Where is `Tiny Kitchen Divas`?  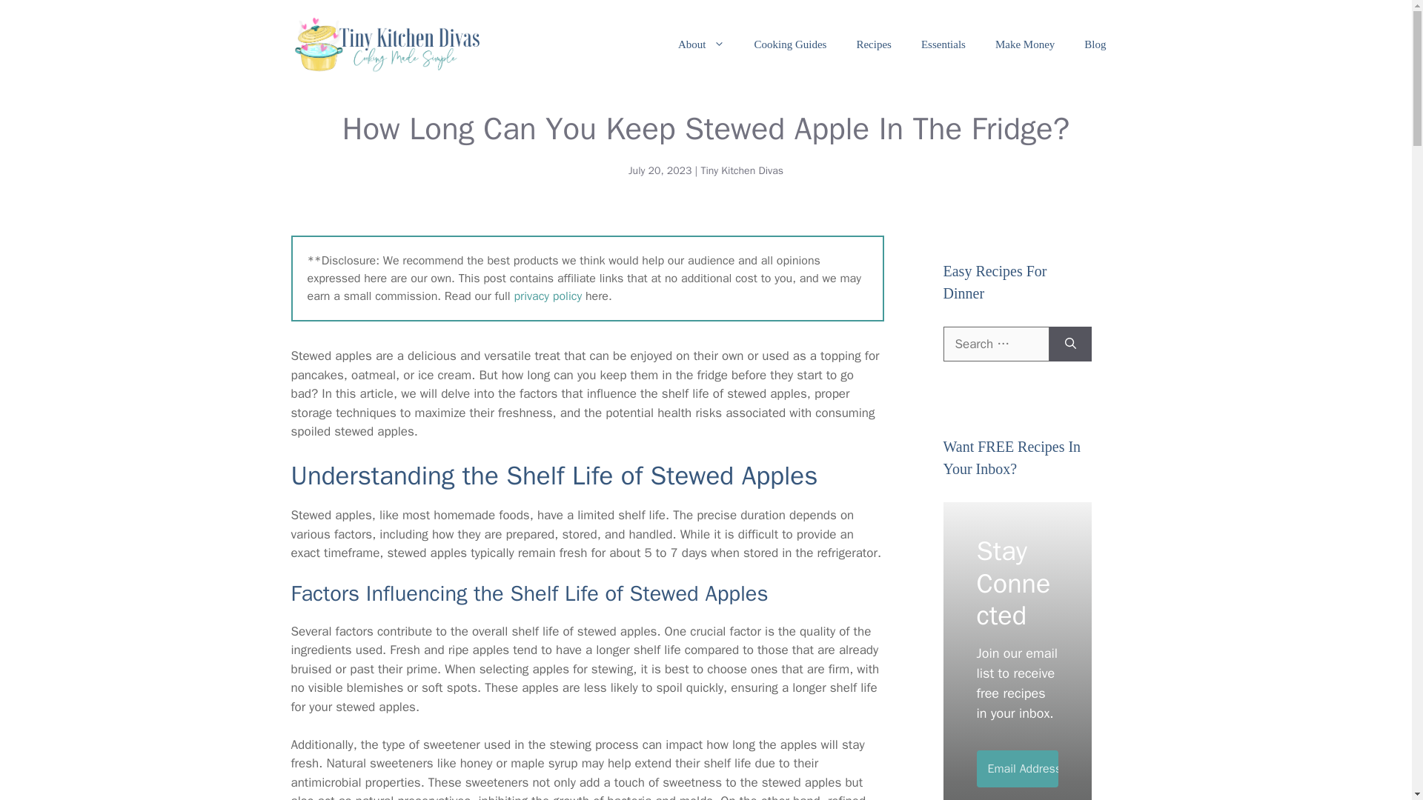
Tiny Kitchen Divas is located at coordinates (741, 170).